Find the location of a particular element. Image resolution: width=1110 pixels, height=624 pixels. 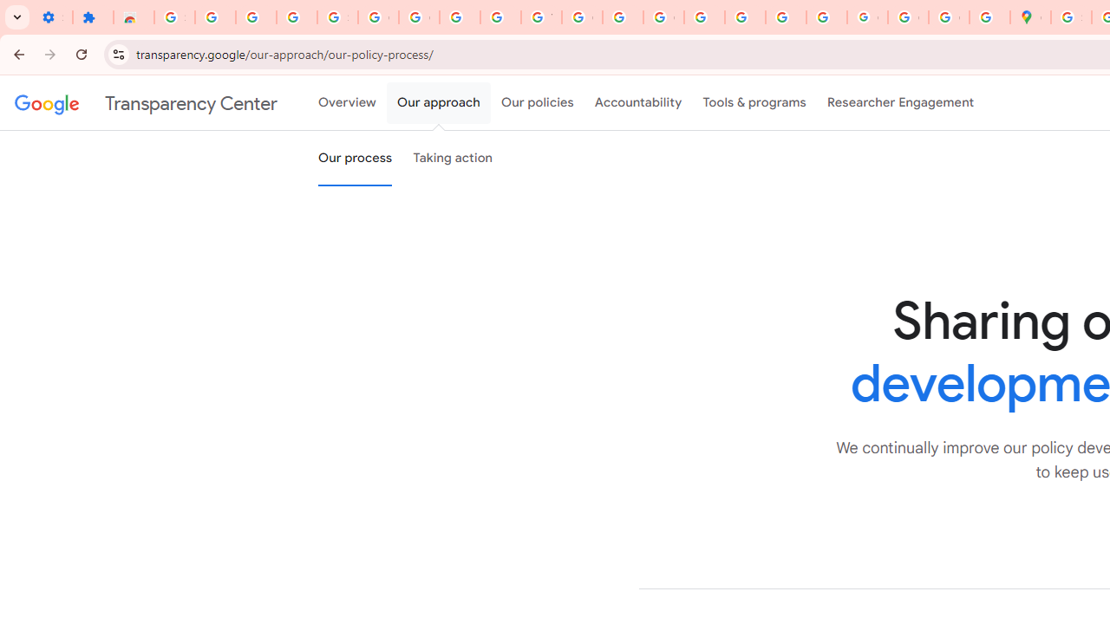

YouTube is located at coordinates (541, 17).